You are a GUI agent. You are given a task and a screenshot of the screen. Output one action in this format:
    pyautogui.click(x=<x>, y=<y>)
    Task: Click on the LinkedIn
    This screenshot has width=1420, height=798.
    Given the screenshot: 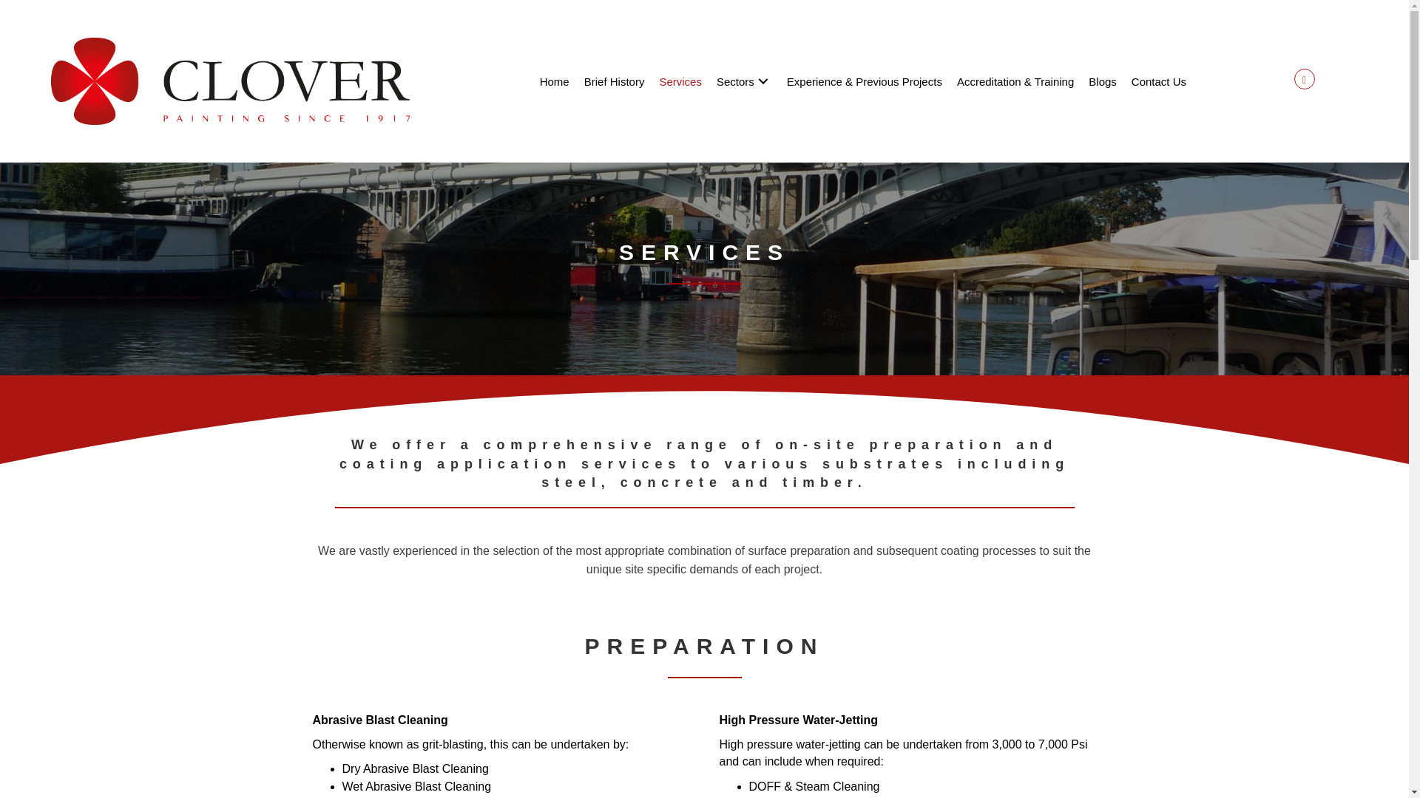 What is the action you would take?
    pyautogui.click(x=1304, y=78)
    